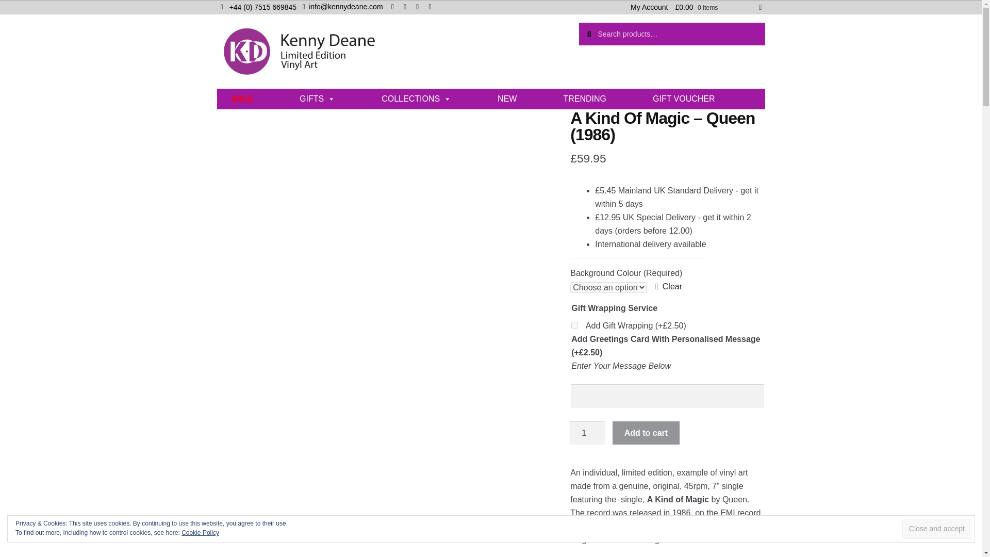 The image size is (990, 557). Describe the element at coordinates (574, 325) in the screenshot. I see `add-gift-wrapping` at that location.